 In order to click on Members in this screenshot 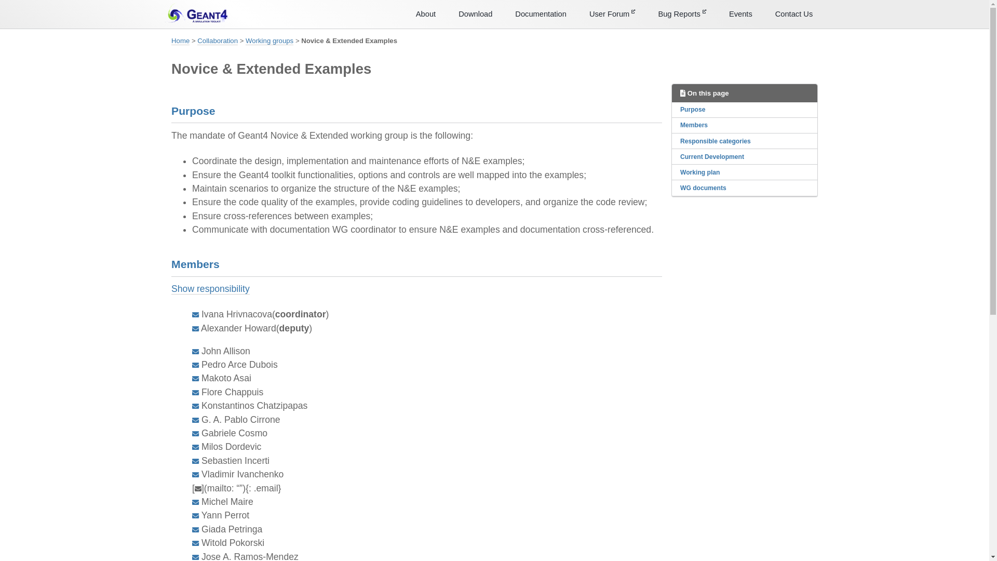, I will do `click(745, 126)`.